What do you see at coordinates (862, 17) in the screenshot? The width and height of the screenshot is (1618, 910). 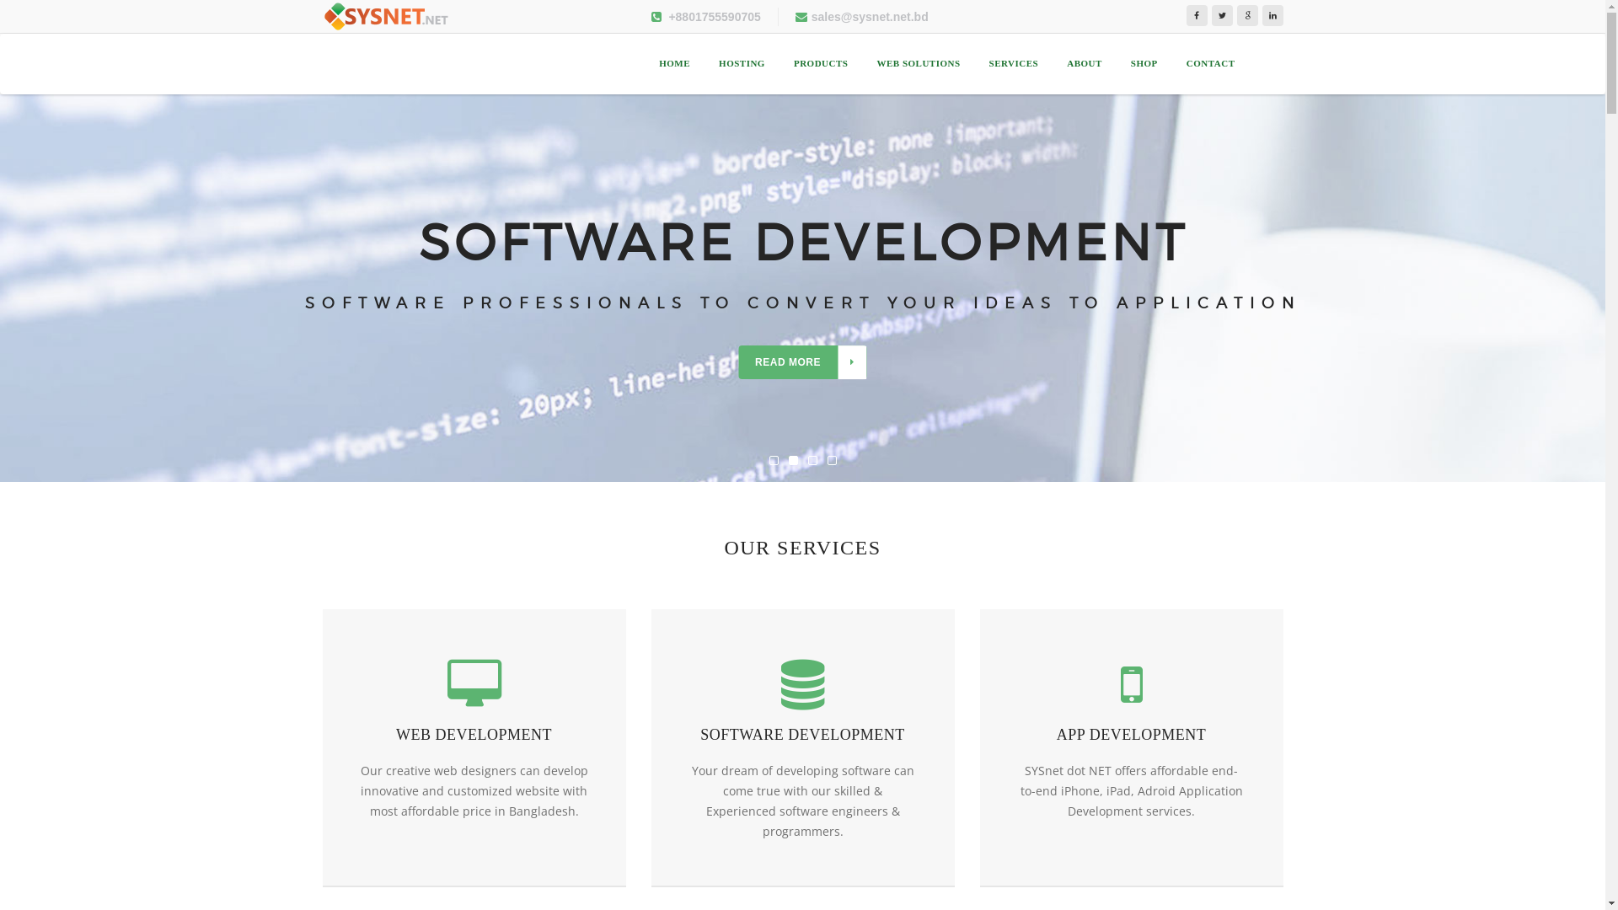 I see `sales@sysnet.net.bd` at bounding box center [862, 17].